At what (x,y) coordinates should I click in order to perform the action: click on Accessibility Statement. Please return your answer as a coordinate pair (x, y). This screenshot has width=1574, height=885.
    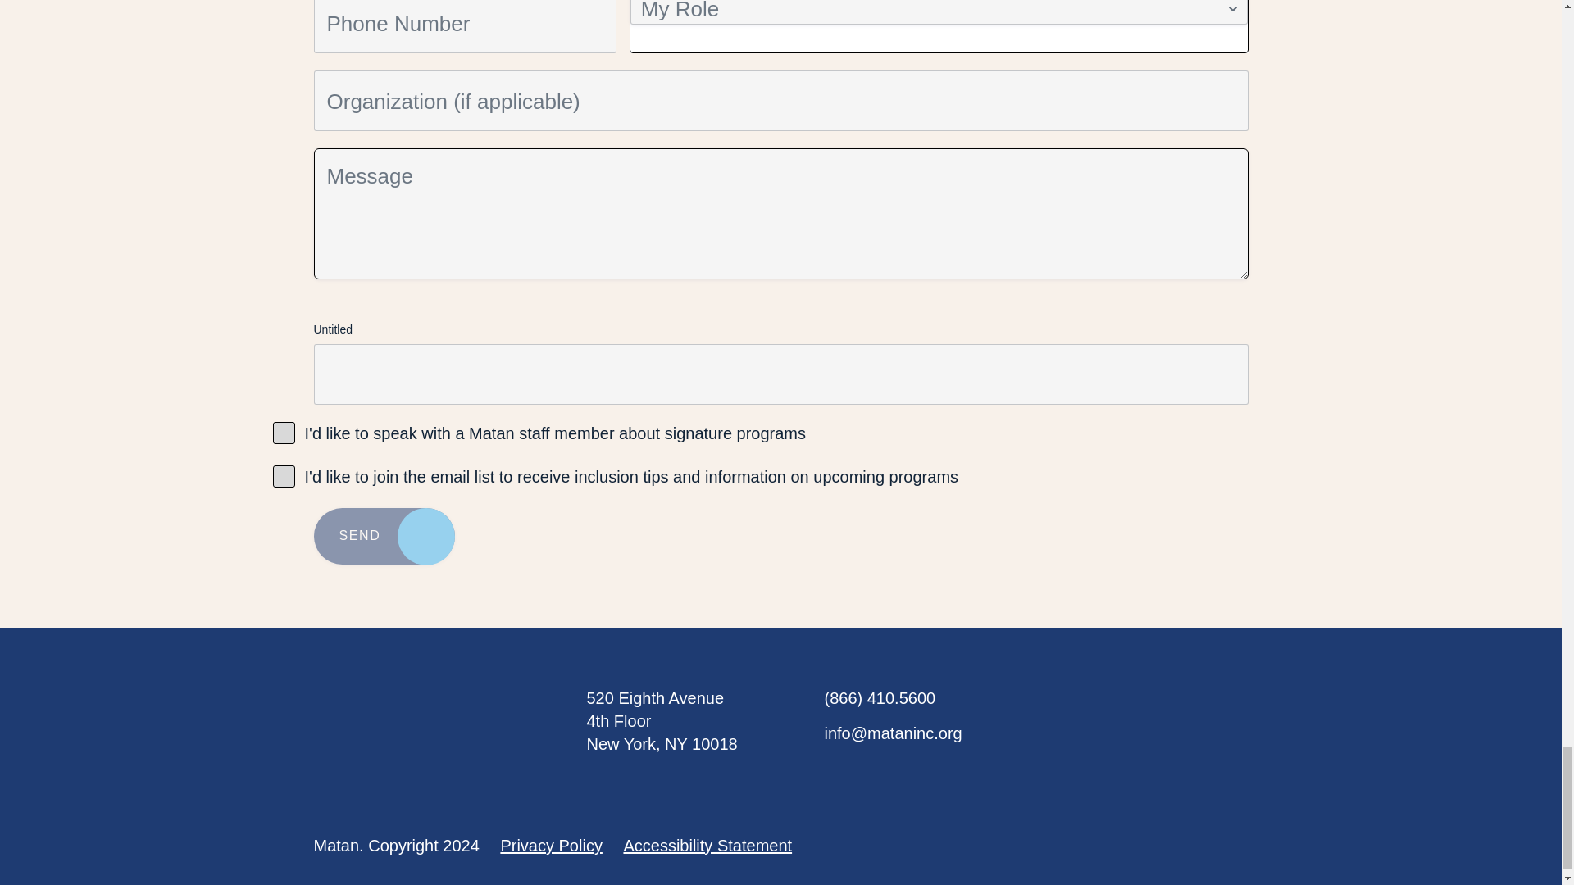
    Looking at the image, I should click on (707, 846).